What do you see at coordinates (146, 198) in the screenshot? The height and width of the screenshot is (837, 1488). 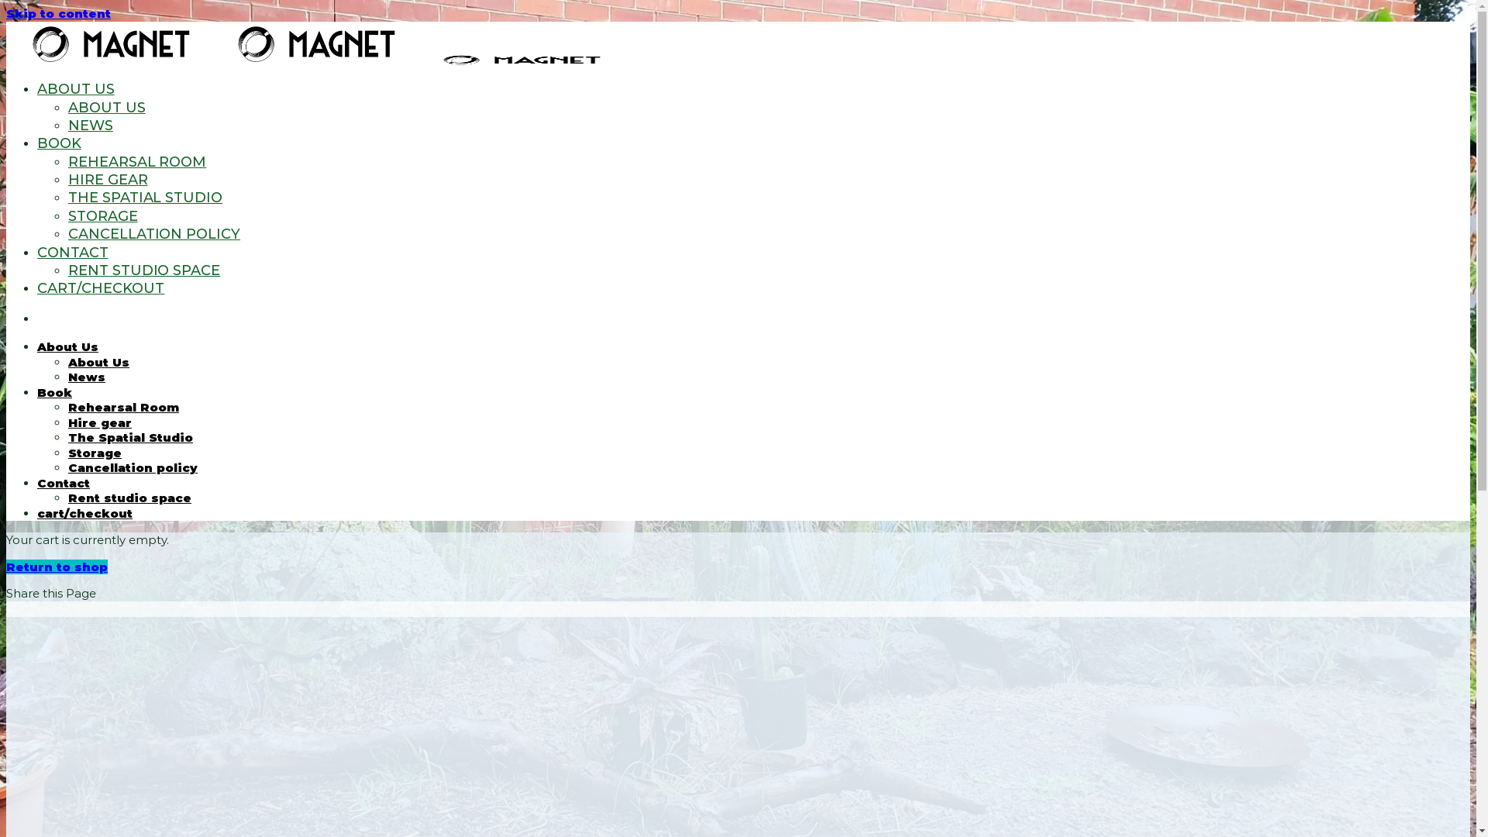 I see `THE SPATIAL STUDIO` at bounding box center [146, 198].